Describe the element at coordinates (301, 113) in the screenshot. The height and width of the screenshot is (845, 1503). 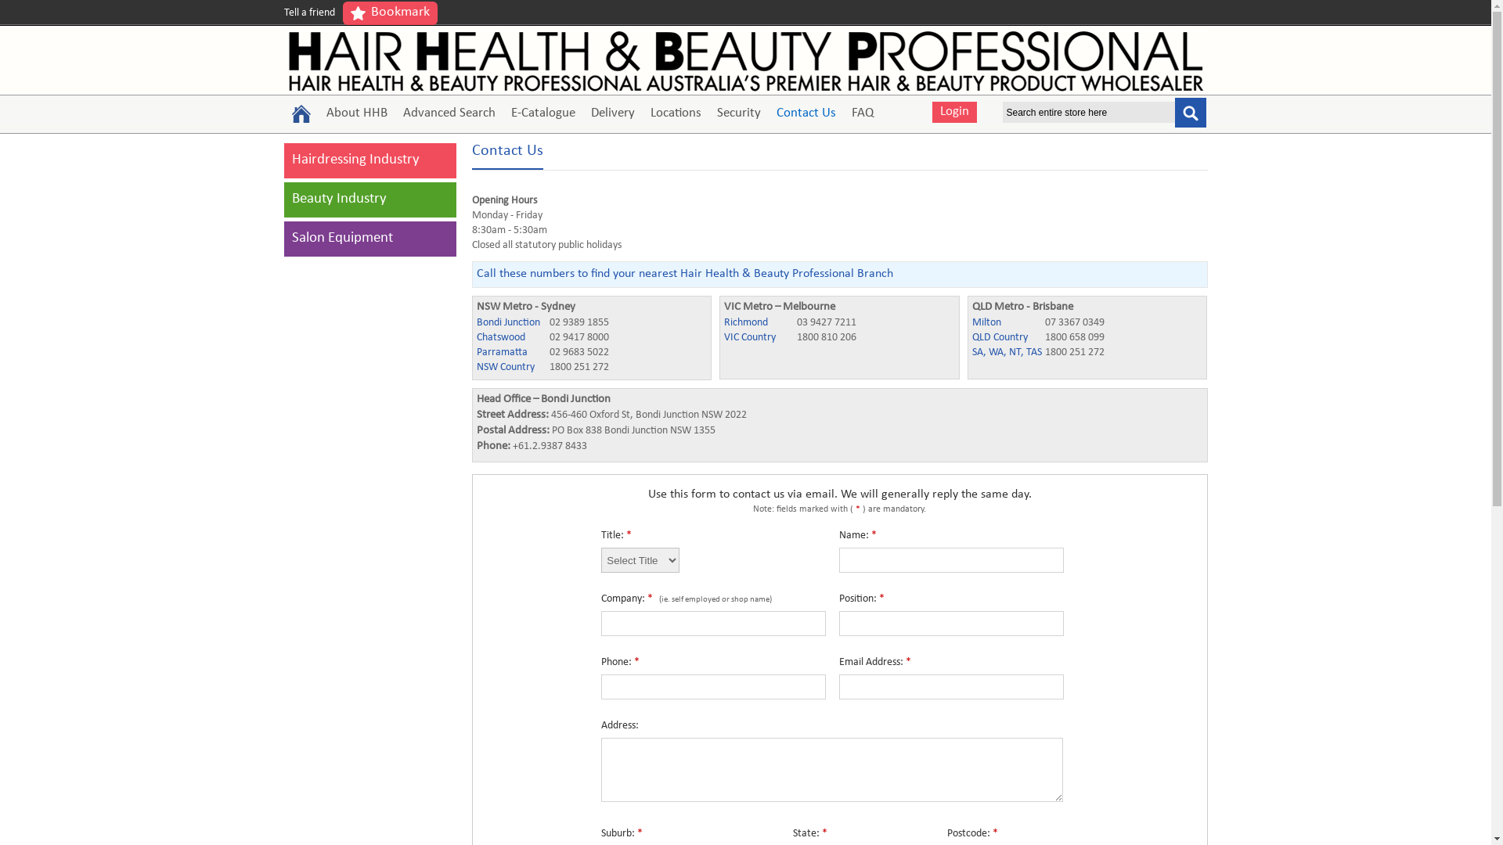
I see `home` at that location.